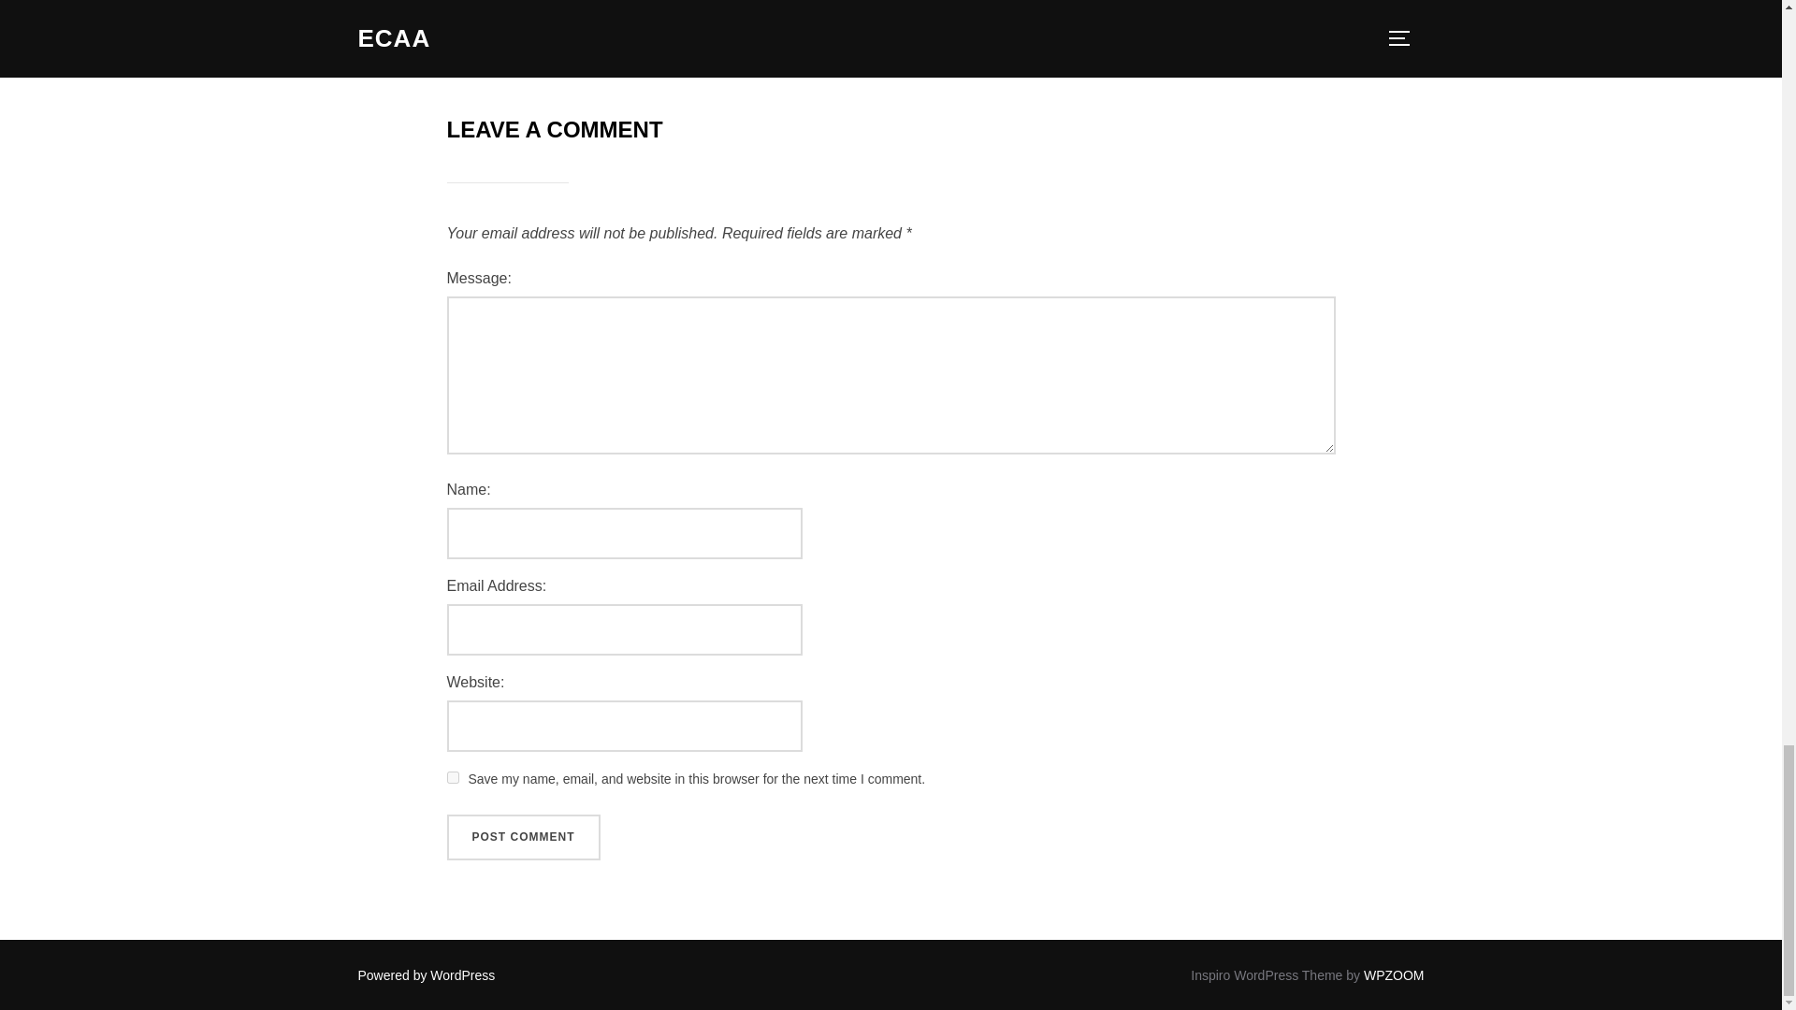  What do you see at coordinates (524, 838) in the screenshot?
I see `Post Comment` at bounding box center [524, 838].